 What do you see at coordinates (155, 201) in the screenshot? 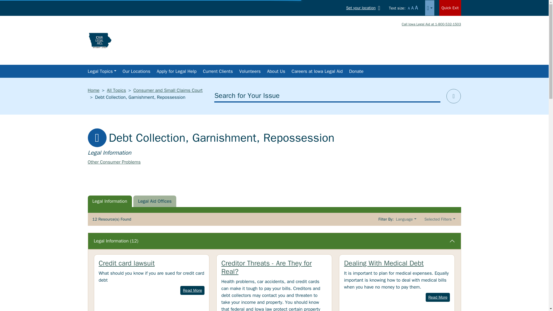
I see `Legal Aid Offices` at bounding box center [155, 201].